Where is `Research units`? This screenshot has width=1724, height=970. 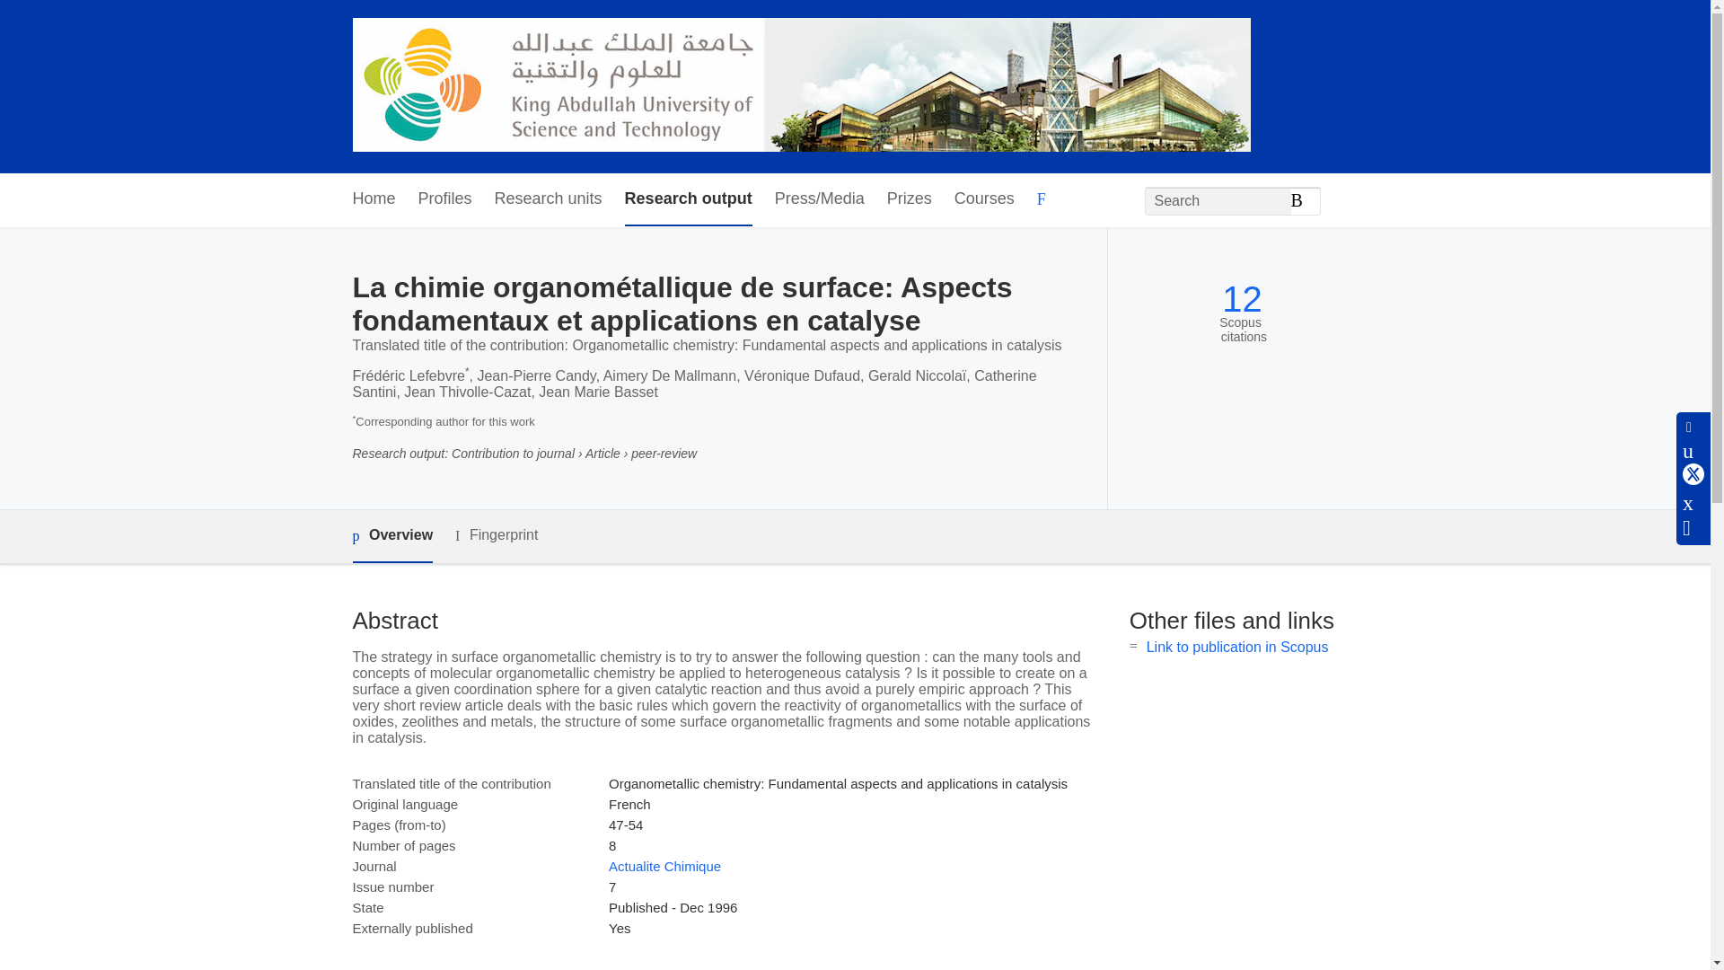
Research units is located at coordinates (548, 199).